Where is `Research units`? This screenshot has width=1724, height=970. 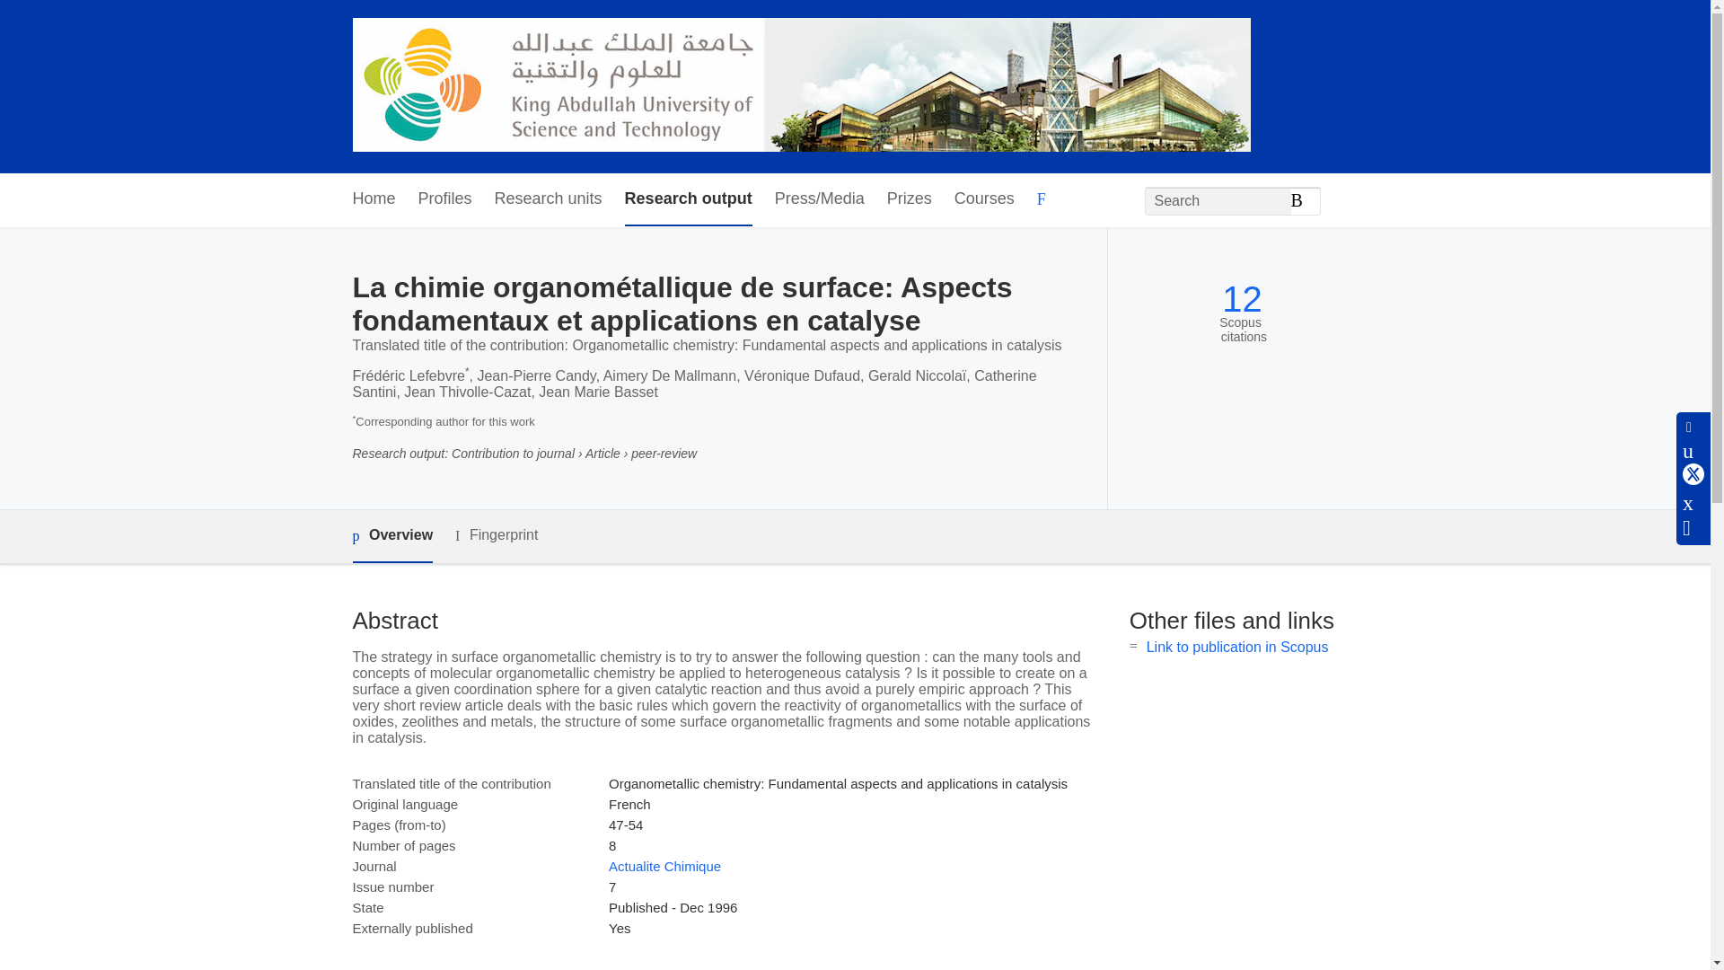
Research units is located at coordinates (548, 199).